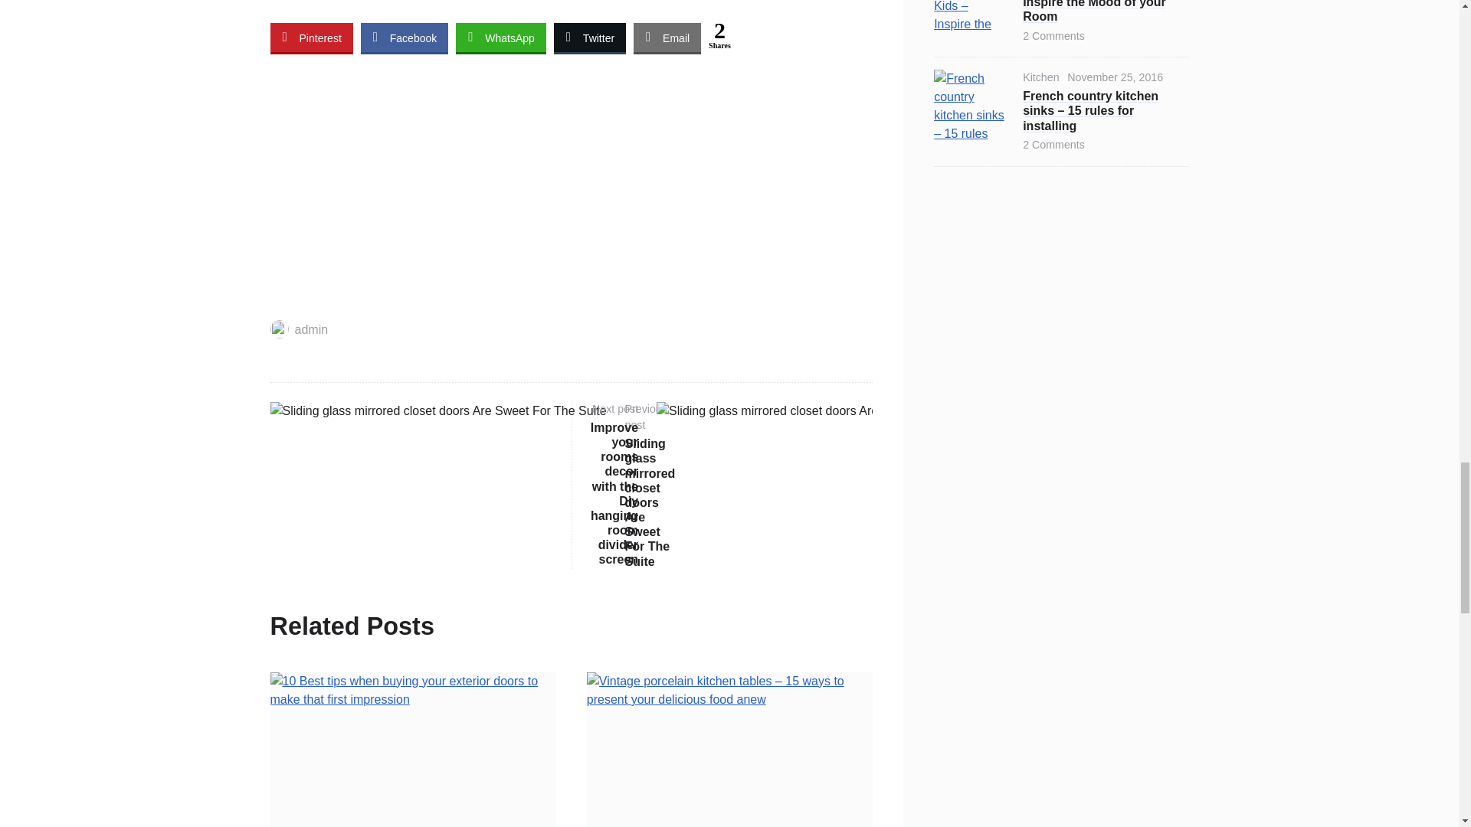 The width and height of the screenshot is (1471, 827). Describe the element at coordinates (299, 329) in the screenshot. I see `admin` at that location.